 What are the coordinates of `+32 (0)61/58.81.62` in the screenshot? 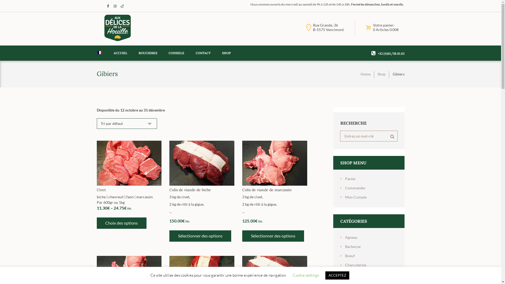 It's located at (391, 54).